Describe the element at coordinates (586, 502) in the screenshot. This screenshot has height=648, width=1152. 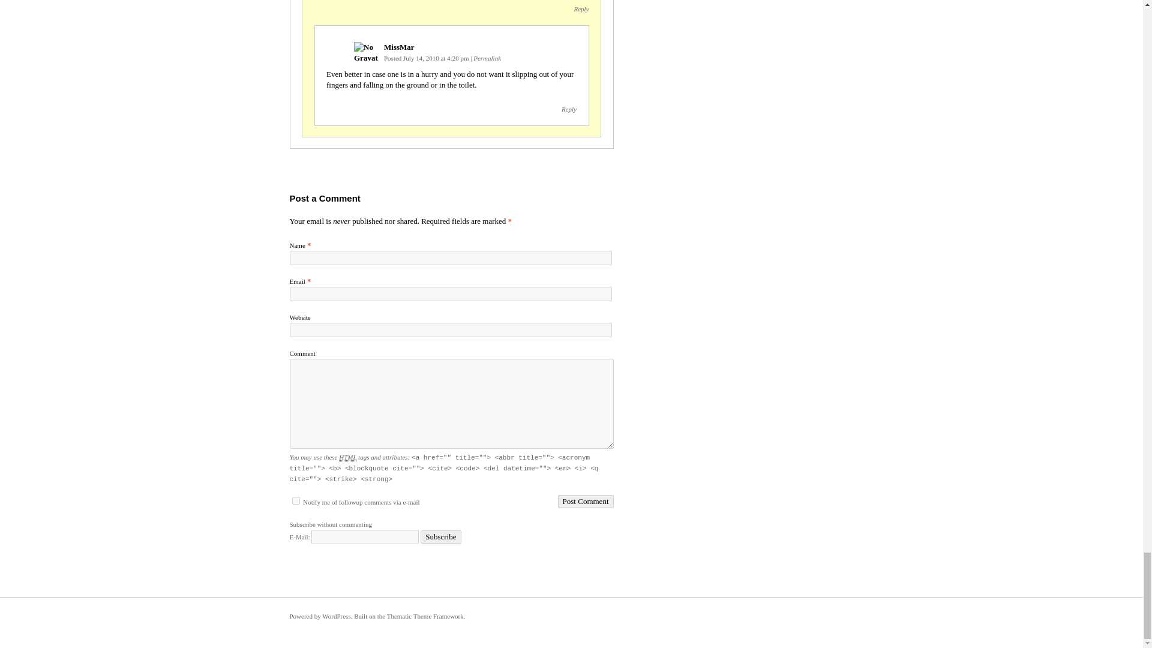
I see `Post Comment` at that location.